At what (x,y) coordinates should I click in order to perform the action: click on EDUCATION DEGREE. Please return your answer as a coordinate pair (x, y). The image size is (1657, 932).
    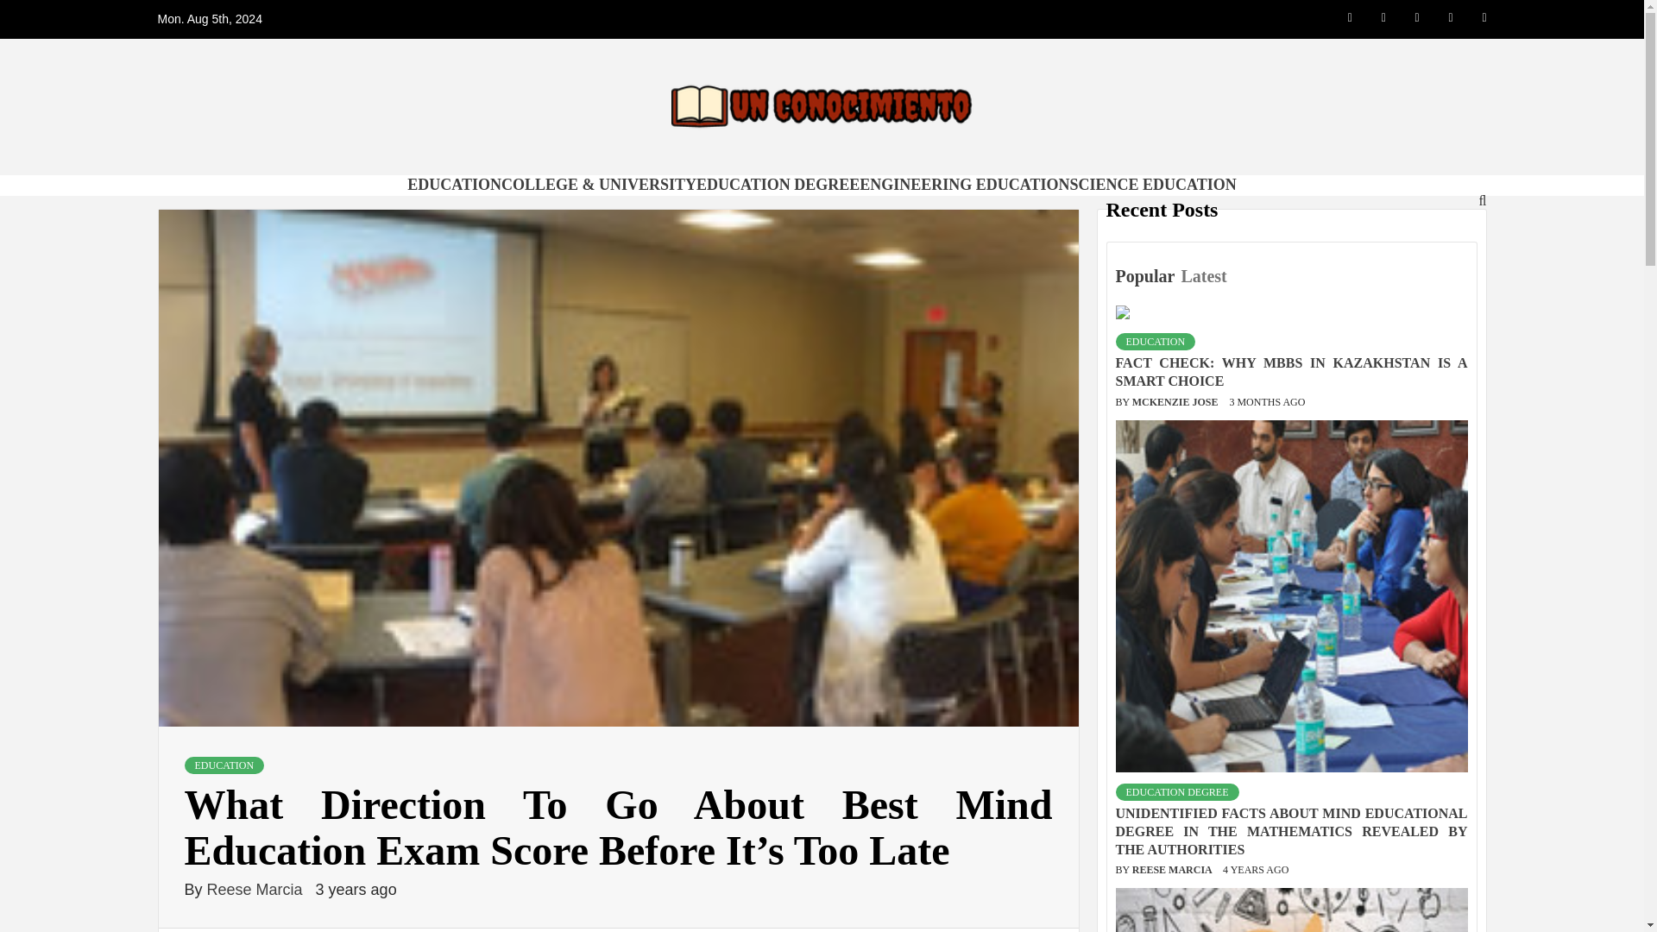
    Looking at the image, I should click on (1176, 792).